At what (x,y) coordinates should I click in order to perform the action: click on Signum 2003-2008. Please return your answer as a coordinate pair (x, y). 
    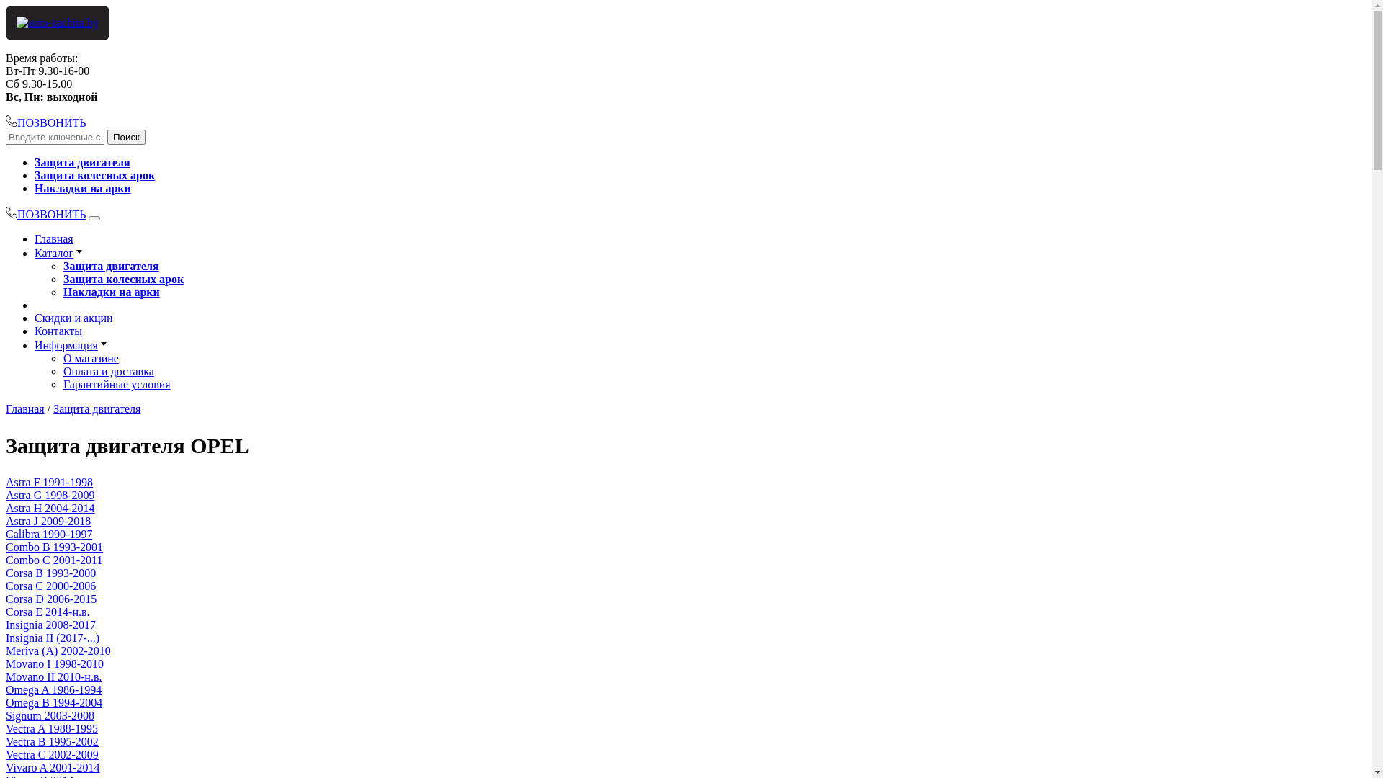
    Looking at the image, I should click on (50, 716).